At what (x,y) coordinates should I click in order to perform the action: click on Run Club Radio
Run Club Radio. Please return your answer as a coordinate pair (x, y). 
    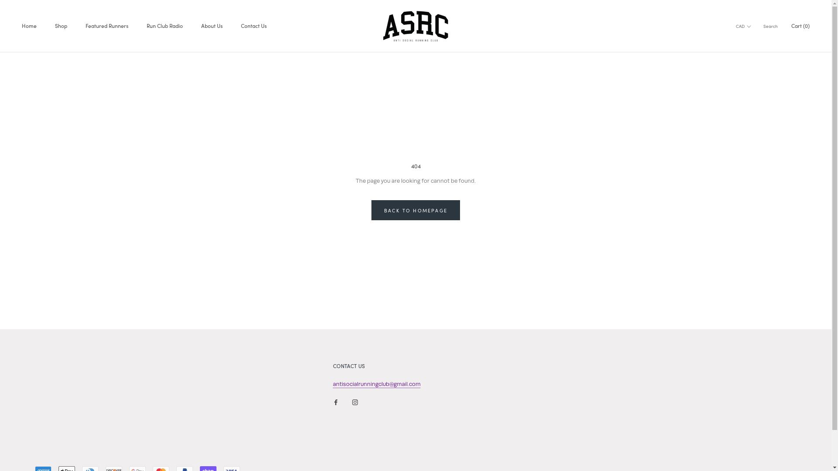
    Looking at the image, I should click on (165, 26).